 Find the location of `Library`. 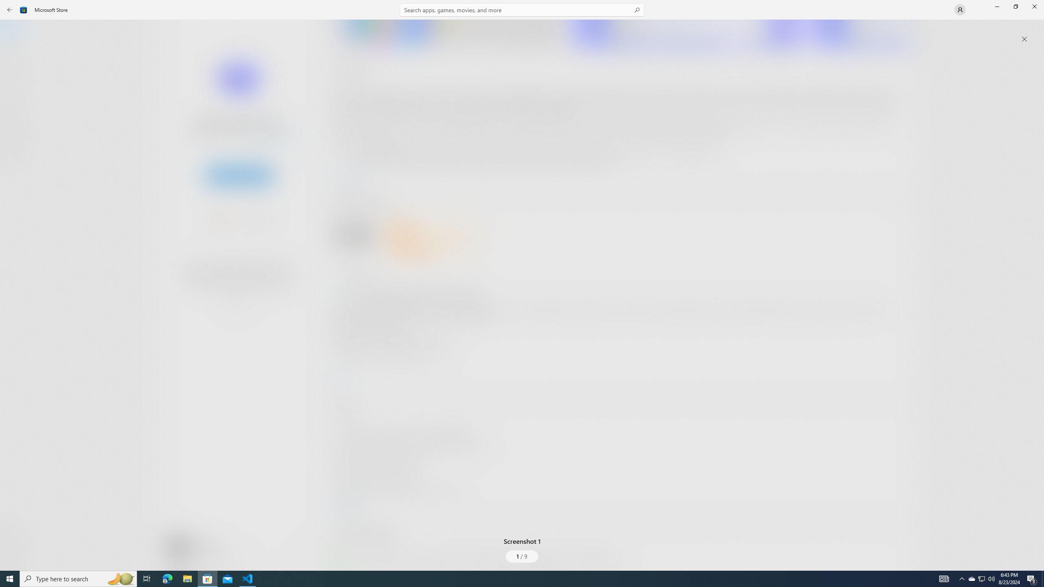

Library is located at coordinates (15, 555).